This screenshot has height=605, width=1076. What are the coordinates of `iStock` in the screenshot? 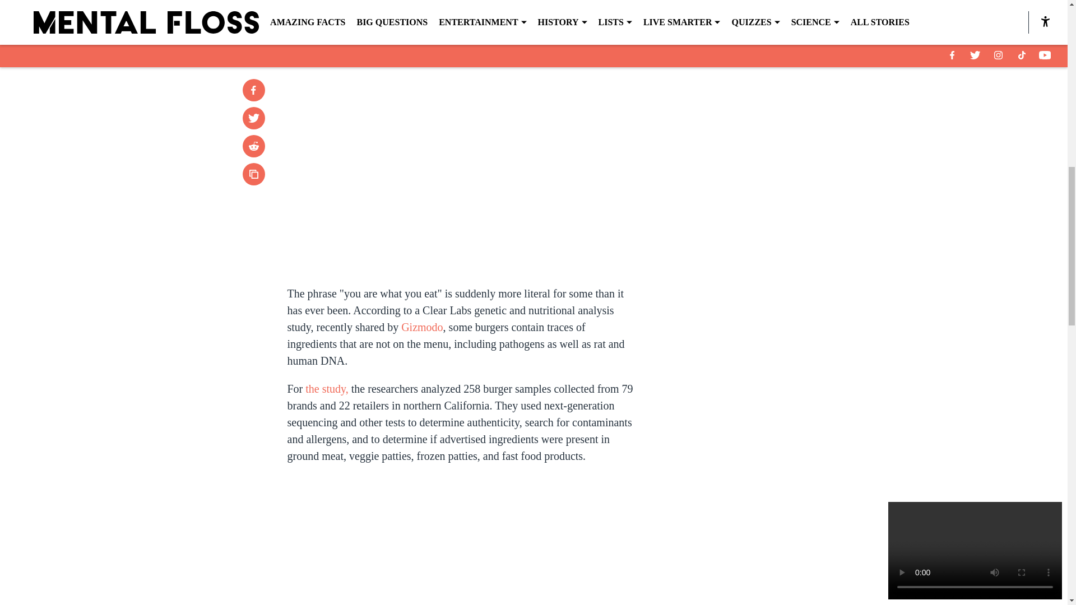 It's located at (533, 17).